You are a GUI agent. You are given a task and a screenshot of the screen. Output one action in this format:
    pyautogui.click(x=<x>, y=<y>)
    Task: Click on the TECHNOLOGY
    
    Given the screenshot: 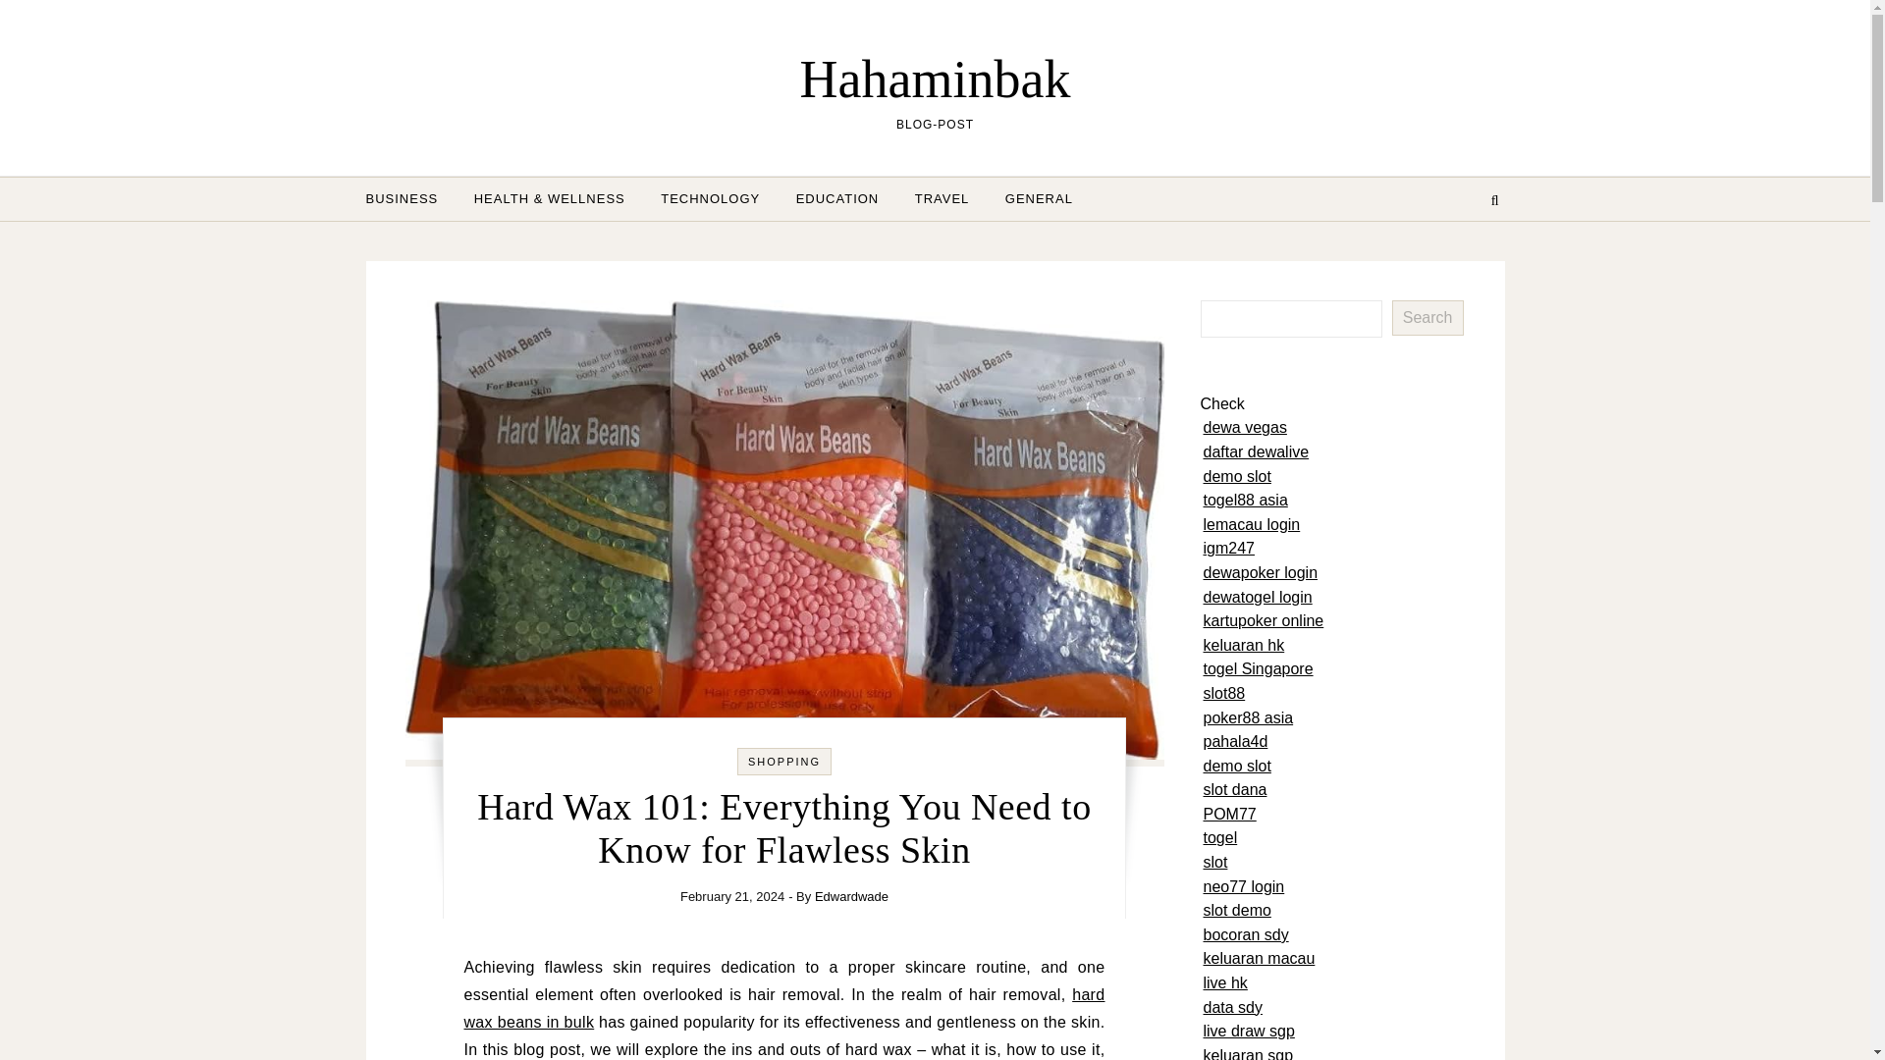 What is the action you would take?
    pyautogui.click(x=709, y=198)
    